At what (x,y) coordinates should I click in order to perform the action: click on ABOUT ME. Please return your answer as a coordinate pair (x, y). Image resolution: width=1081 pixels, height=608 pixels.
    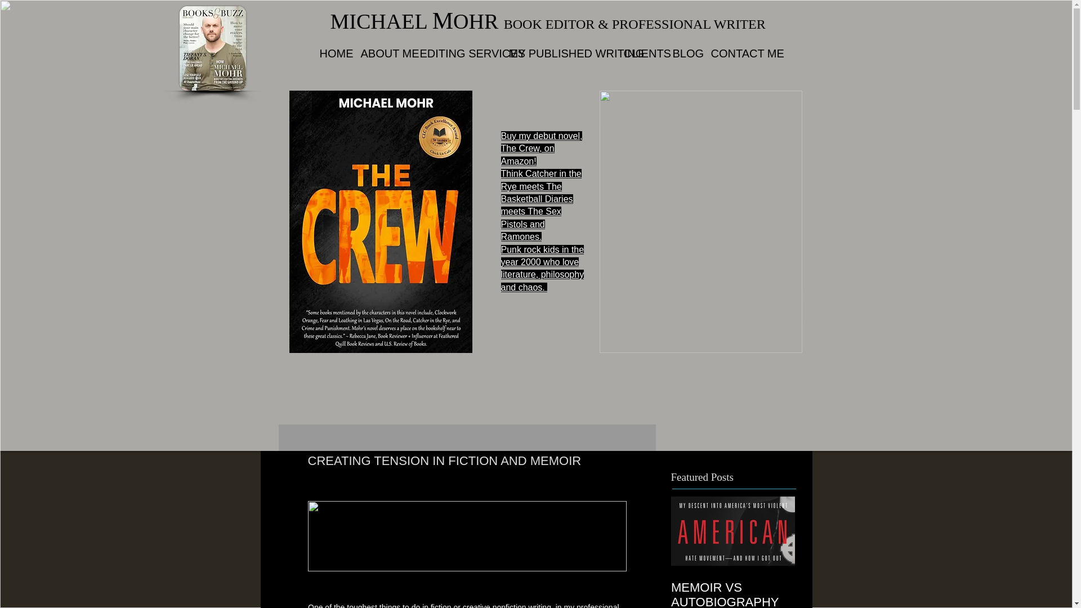
    Looking at the image, I should click on (382, 53).